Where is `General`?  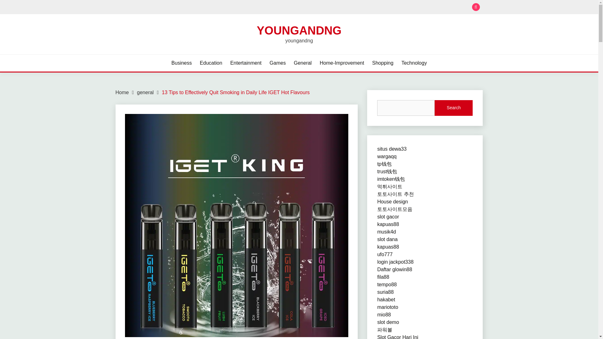 General is located at coordinates (303, 63).